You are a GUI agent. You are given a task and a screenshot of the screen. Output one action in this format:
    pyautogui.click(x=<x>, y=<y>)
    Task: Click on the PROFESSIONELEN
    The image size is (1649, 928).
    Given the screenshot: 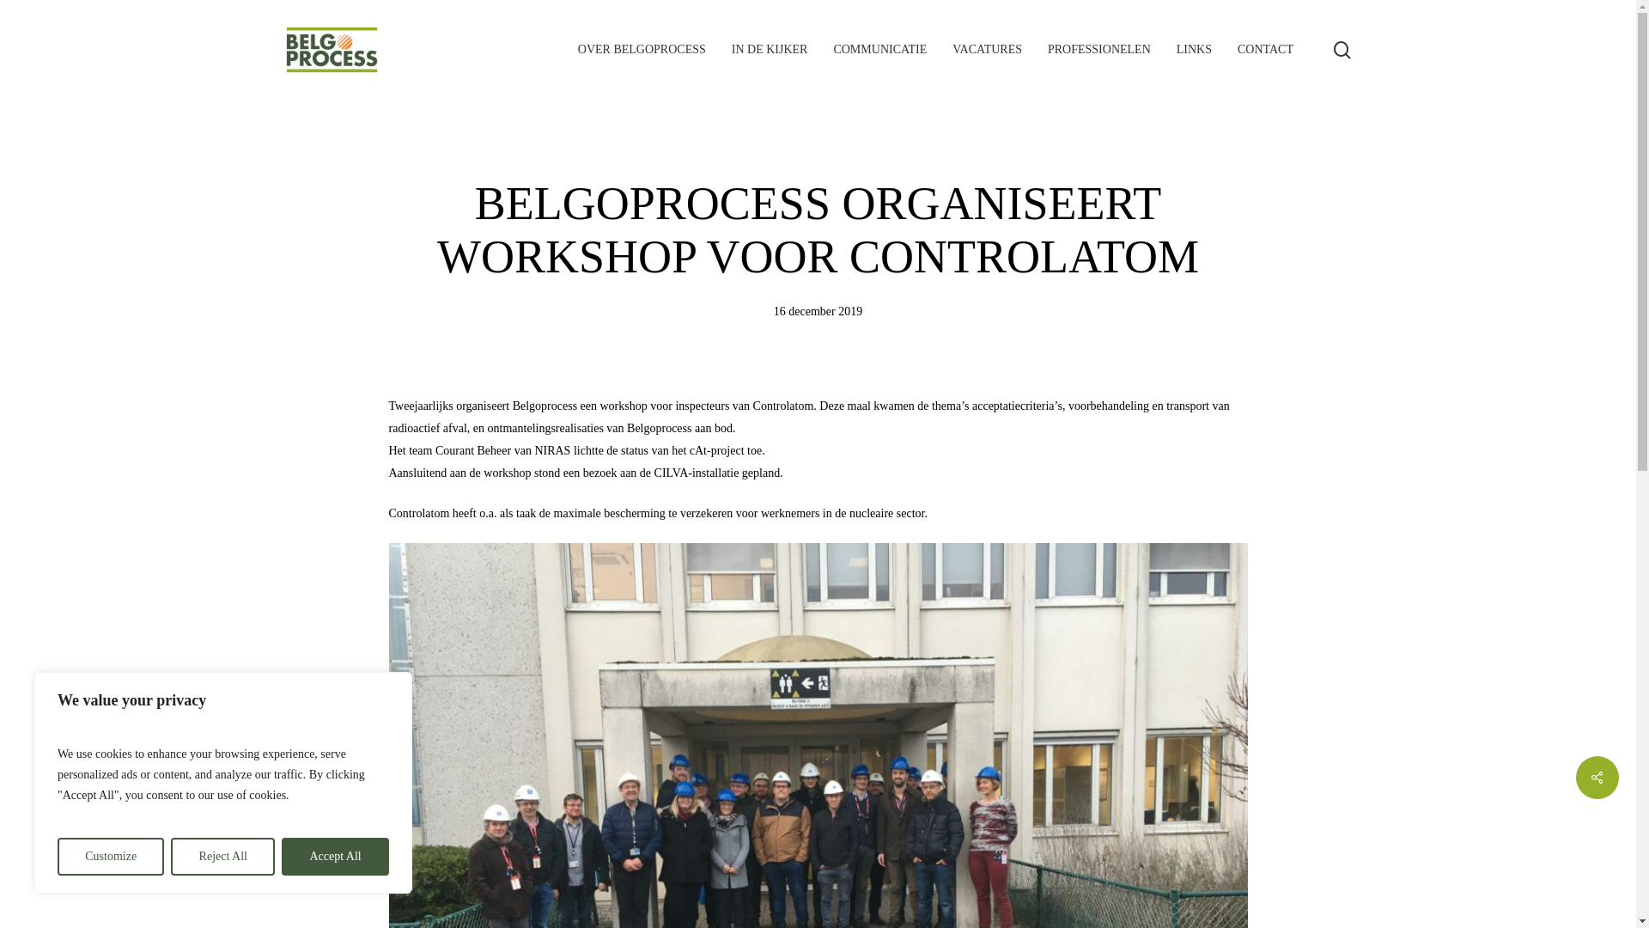 What is the action you would take?
    pyautogui.click(x=1099, y=50)
    